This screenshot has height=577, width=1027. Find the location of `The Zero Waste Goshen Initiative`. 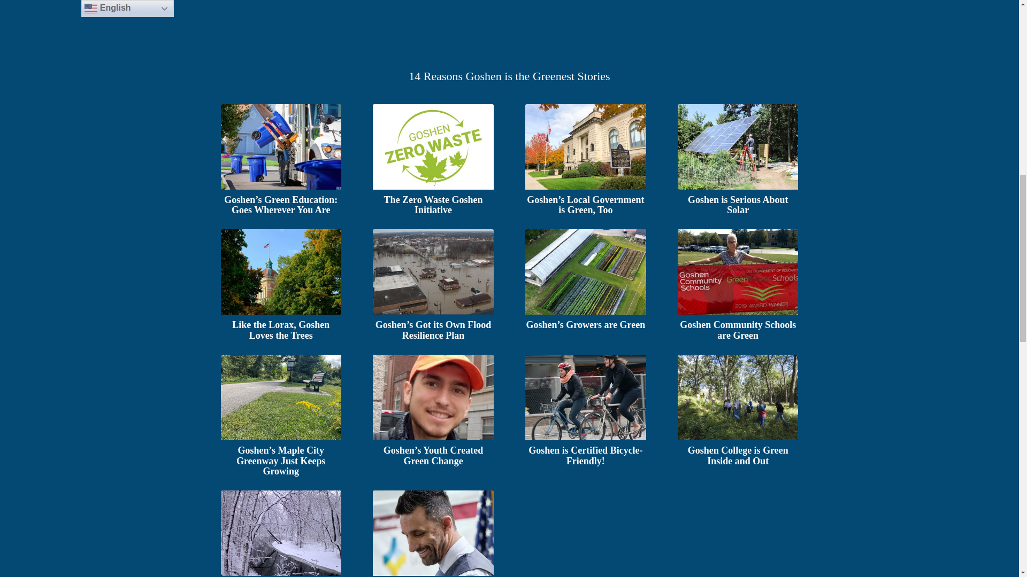

The Zero Waste Goshen Initiative is located at coordinates (433, 205).